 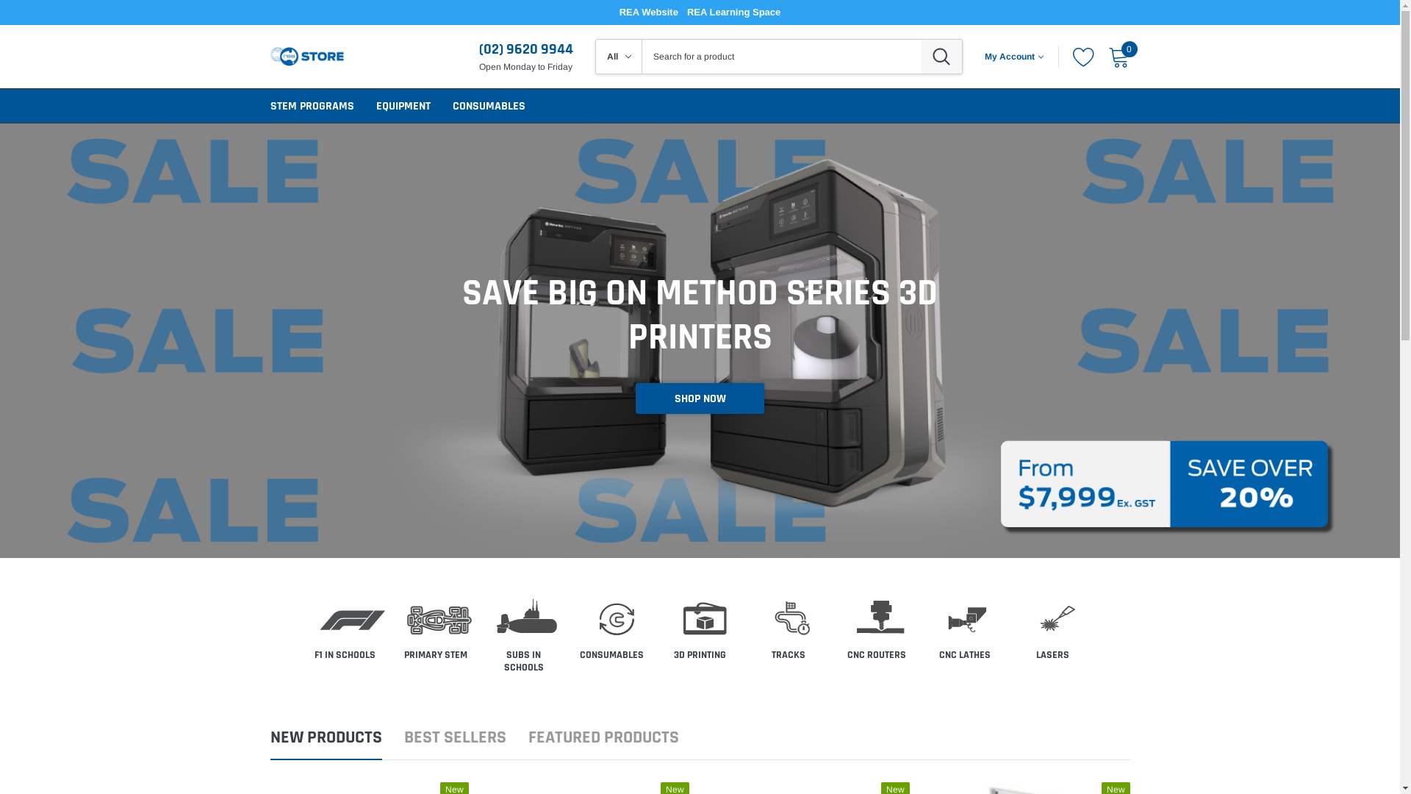 What do you see at coordinates (700, 398) in the screenshot?
I see `SHOP NOW` at bounding box center [700, 398].